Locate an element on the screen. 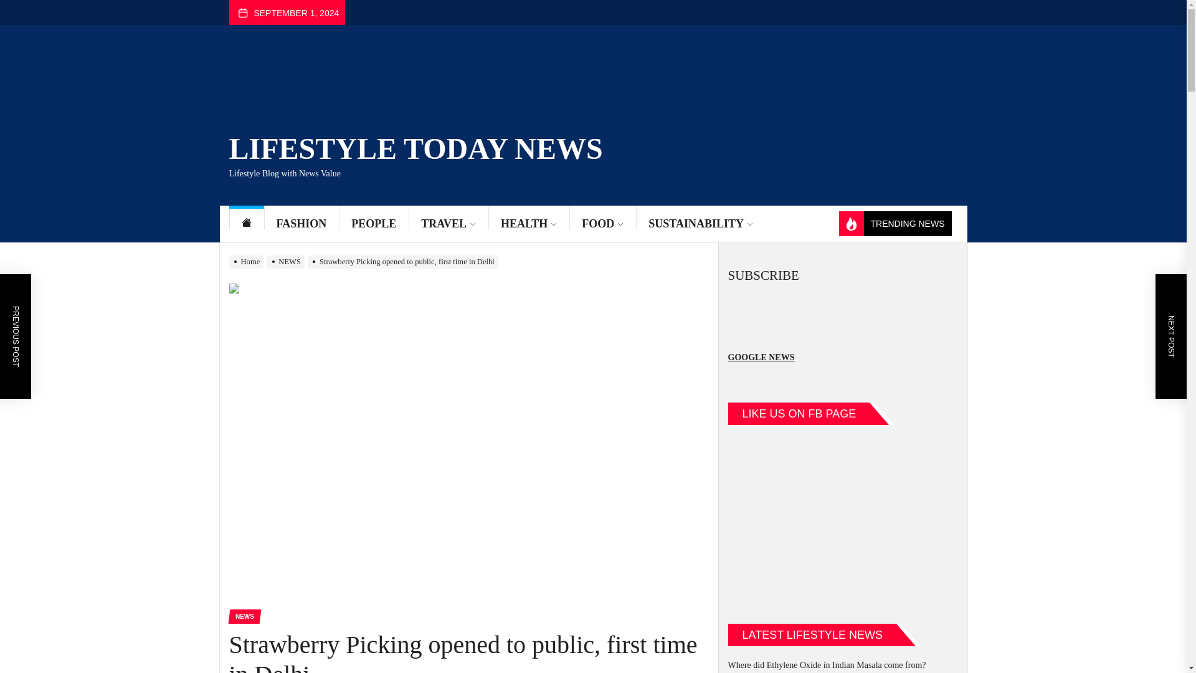 The image size is (1196, 673). FASHION is located at coordinates (301, 224).